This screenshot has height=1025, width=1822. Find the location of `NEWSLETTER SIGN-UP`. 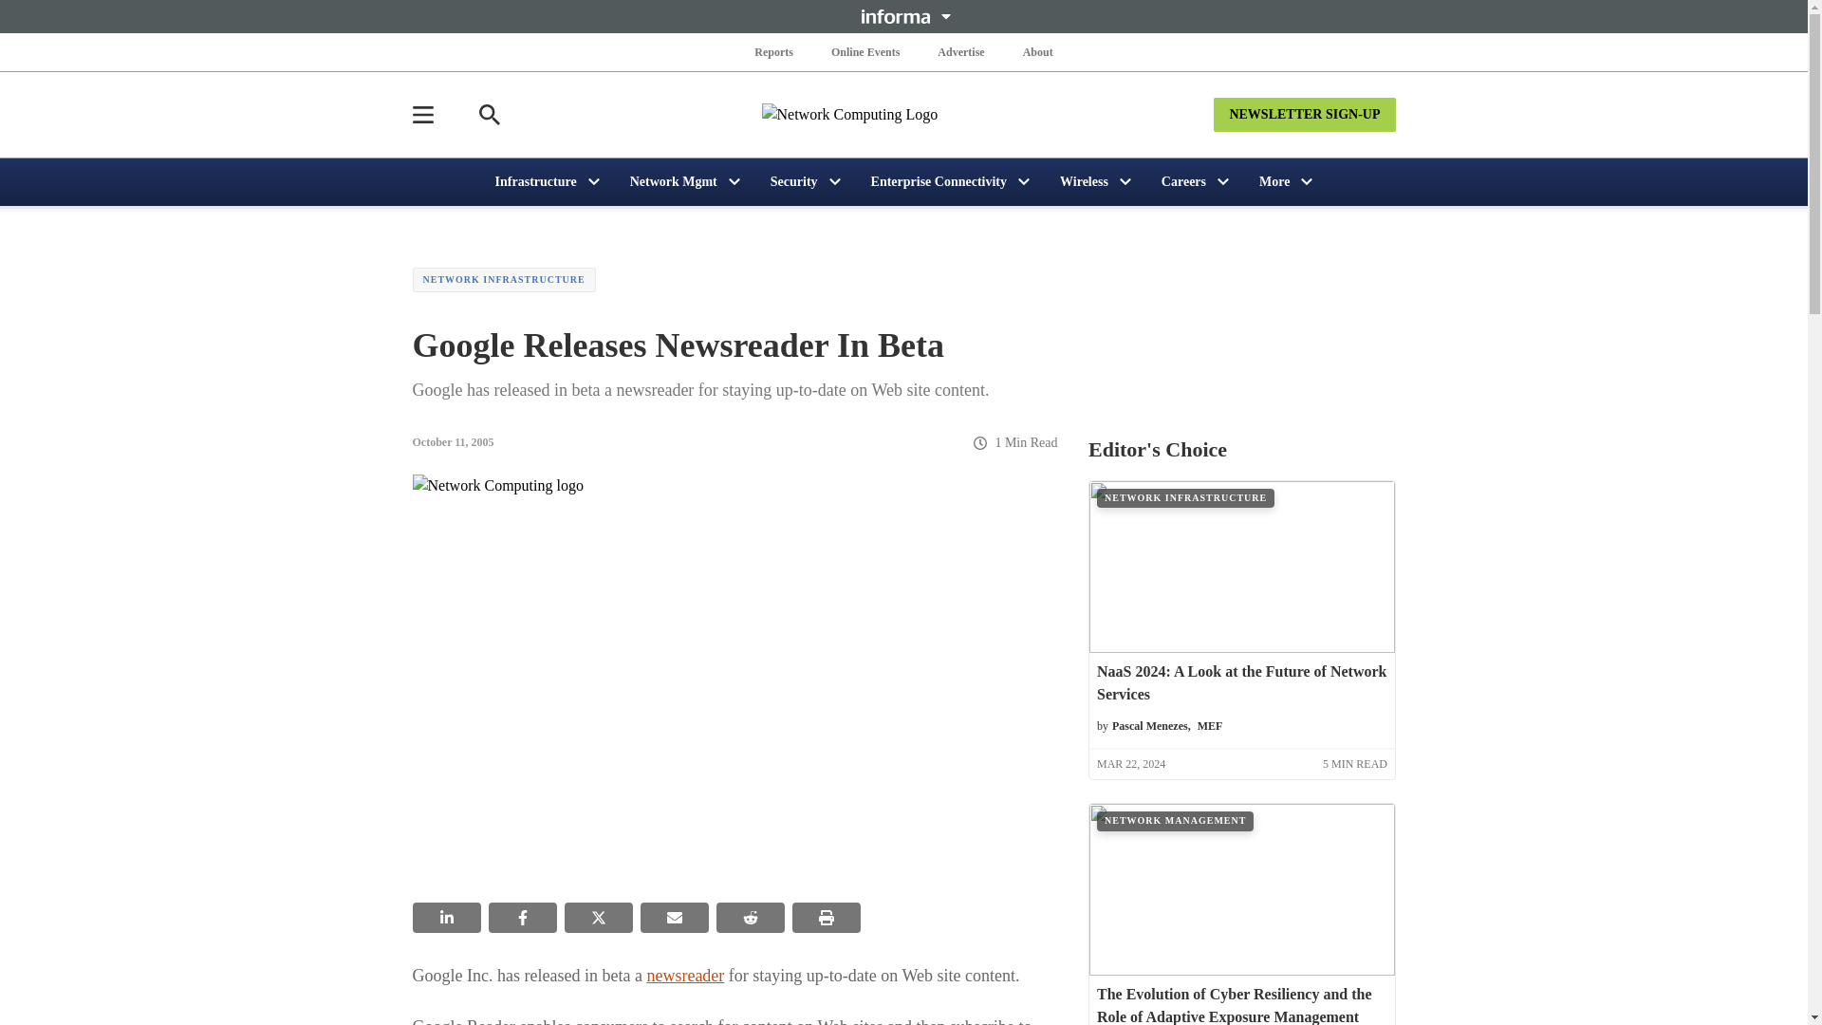

NEWSLETTER SIGN-UP is located at coordinates (1304, 114).